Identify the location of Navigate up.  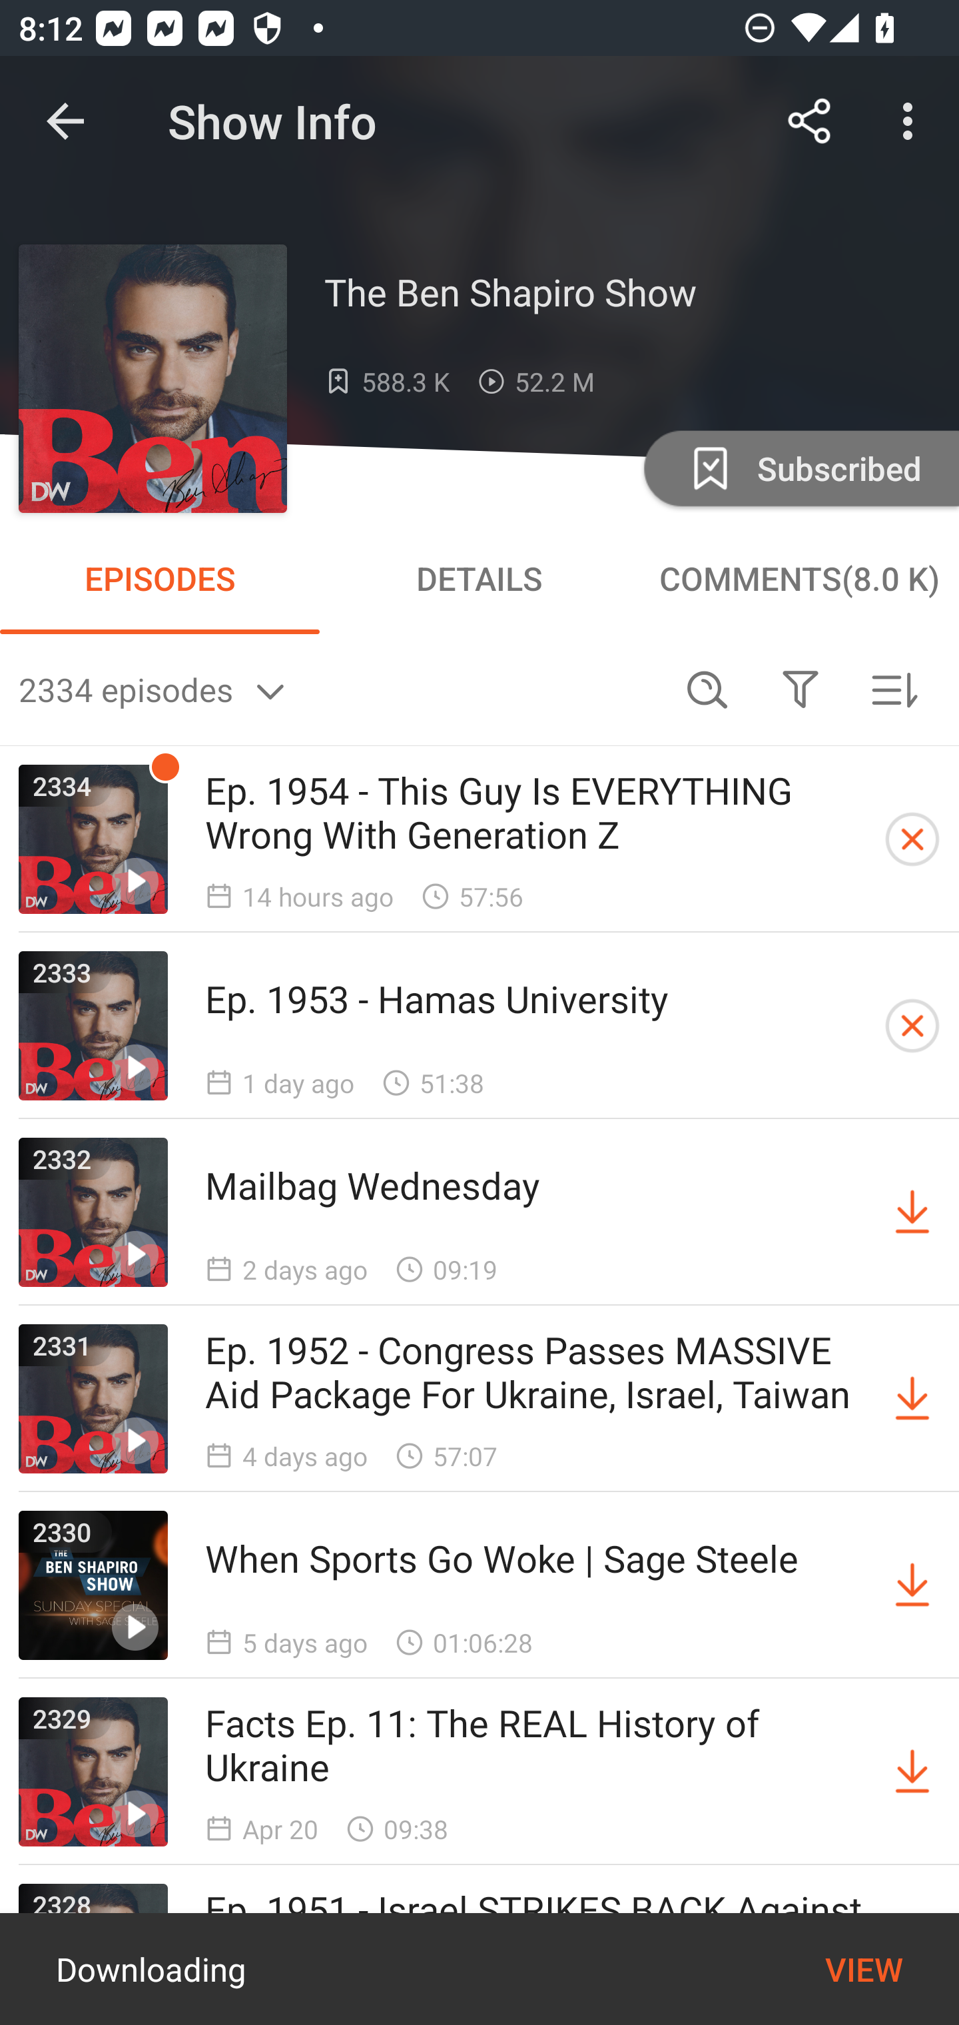
(65, 121).